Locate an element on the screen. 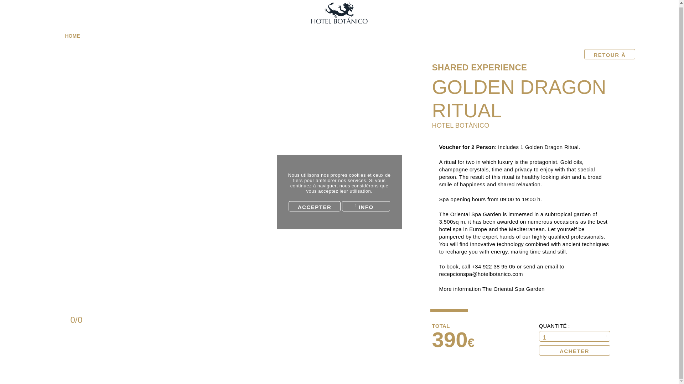 The image size is (684, 384). INFO is located at coordinates (366, 204).